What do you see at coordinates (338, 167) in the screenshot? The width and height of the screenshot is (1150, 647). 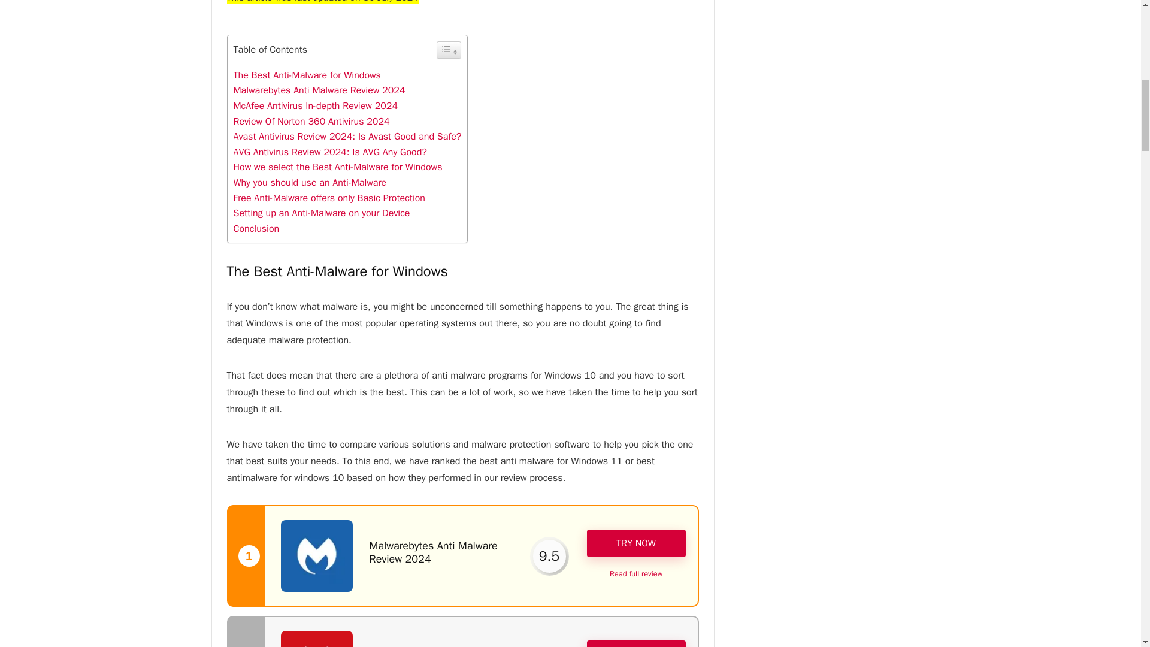 I see `How we select the Best Anti-Malware for Windows` at bounding box center [338, 167].